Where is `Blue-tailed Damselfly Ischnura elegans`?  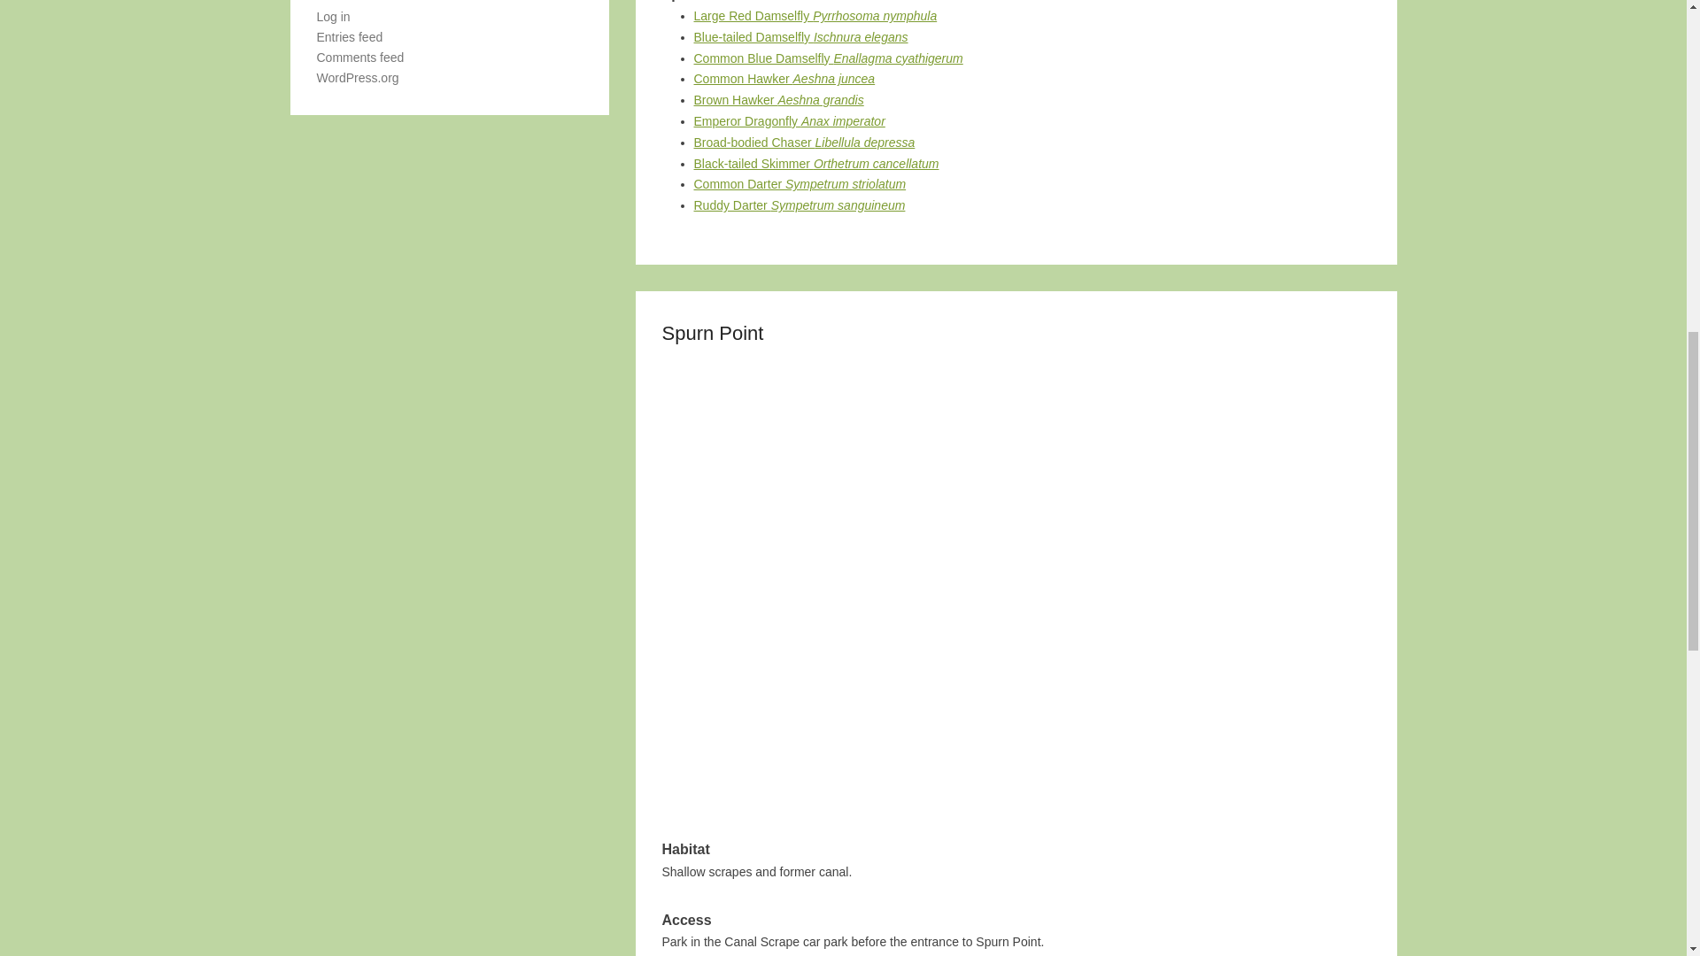 Blue-tailed Damselfly Ischnura elegans is located at coordinates (800, 36).